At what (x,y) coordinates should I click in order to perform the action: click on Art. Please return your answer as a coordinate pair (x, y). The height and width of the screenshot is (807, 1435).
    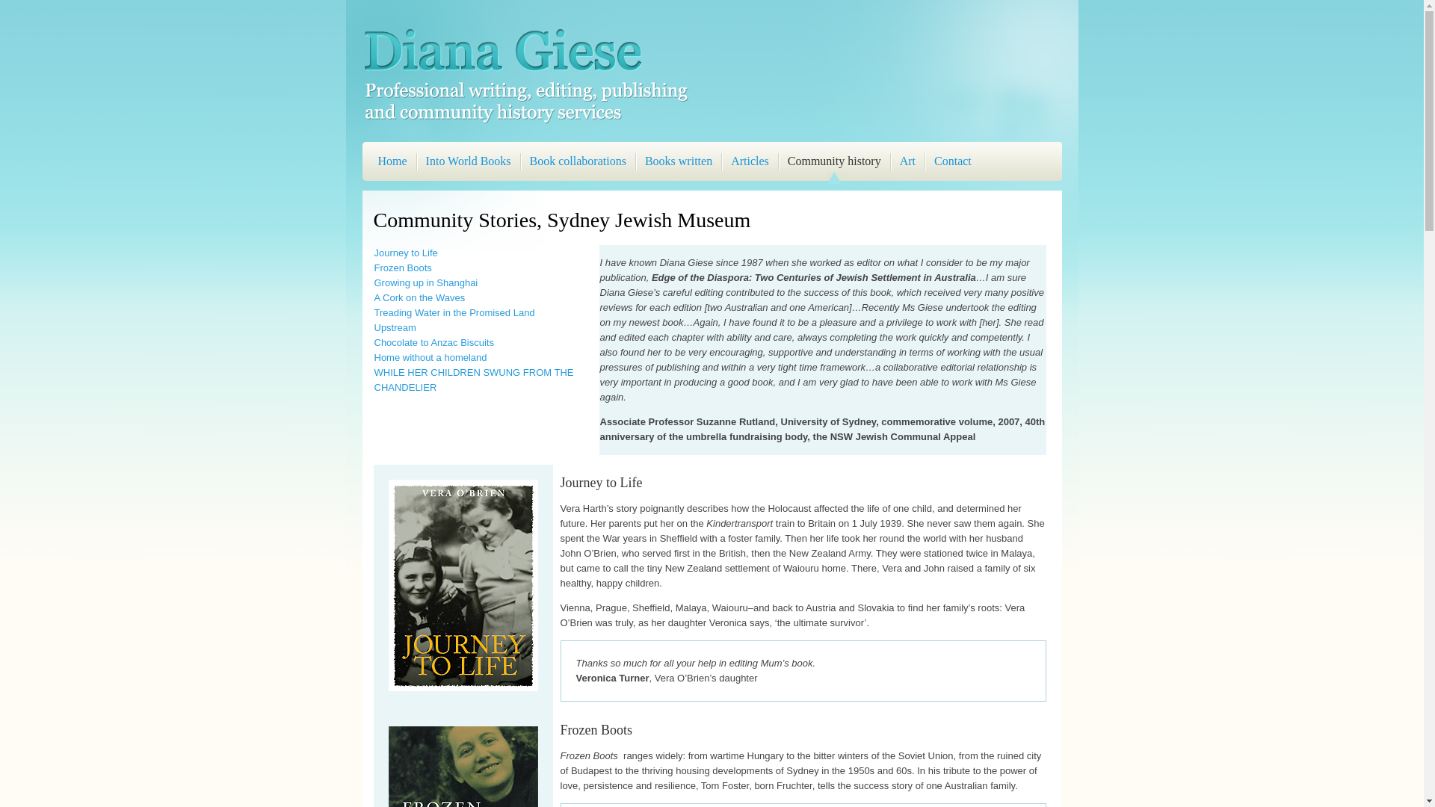
    Looking at the image, I should click on (907, 164).